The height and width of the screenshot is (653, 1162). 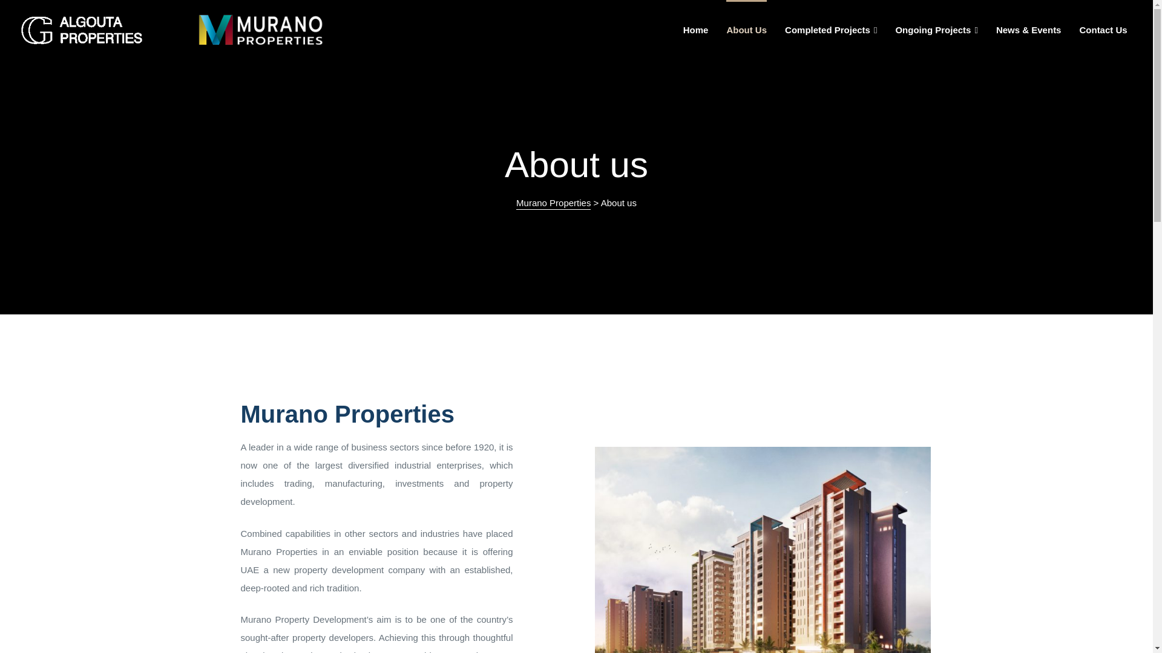 I want to click on Completed Projects, so click(x=831, y=30).